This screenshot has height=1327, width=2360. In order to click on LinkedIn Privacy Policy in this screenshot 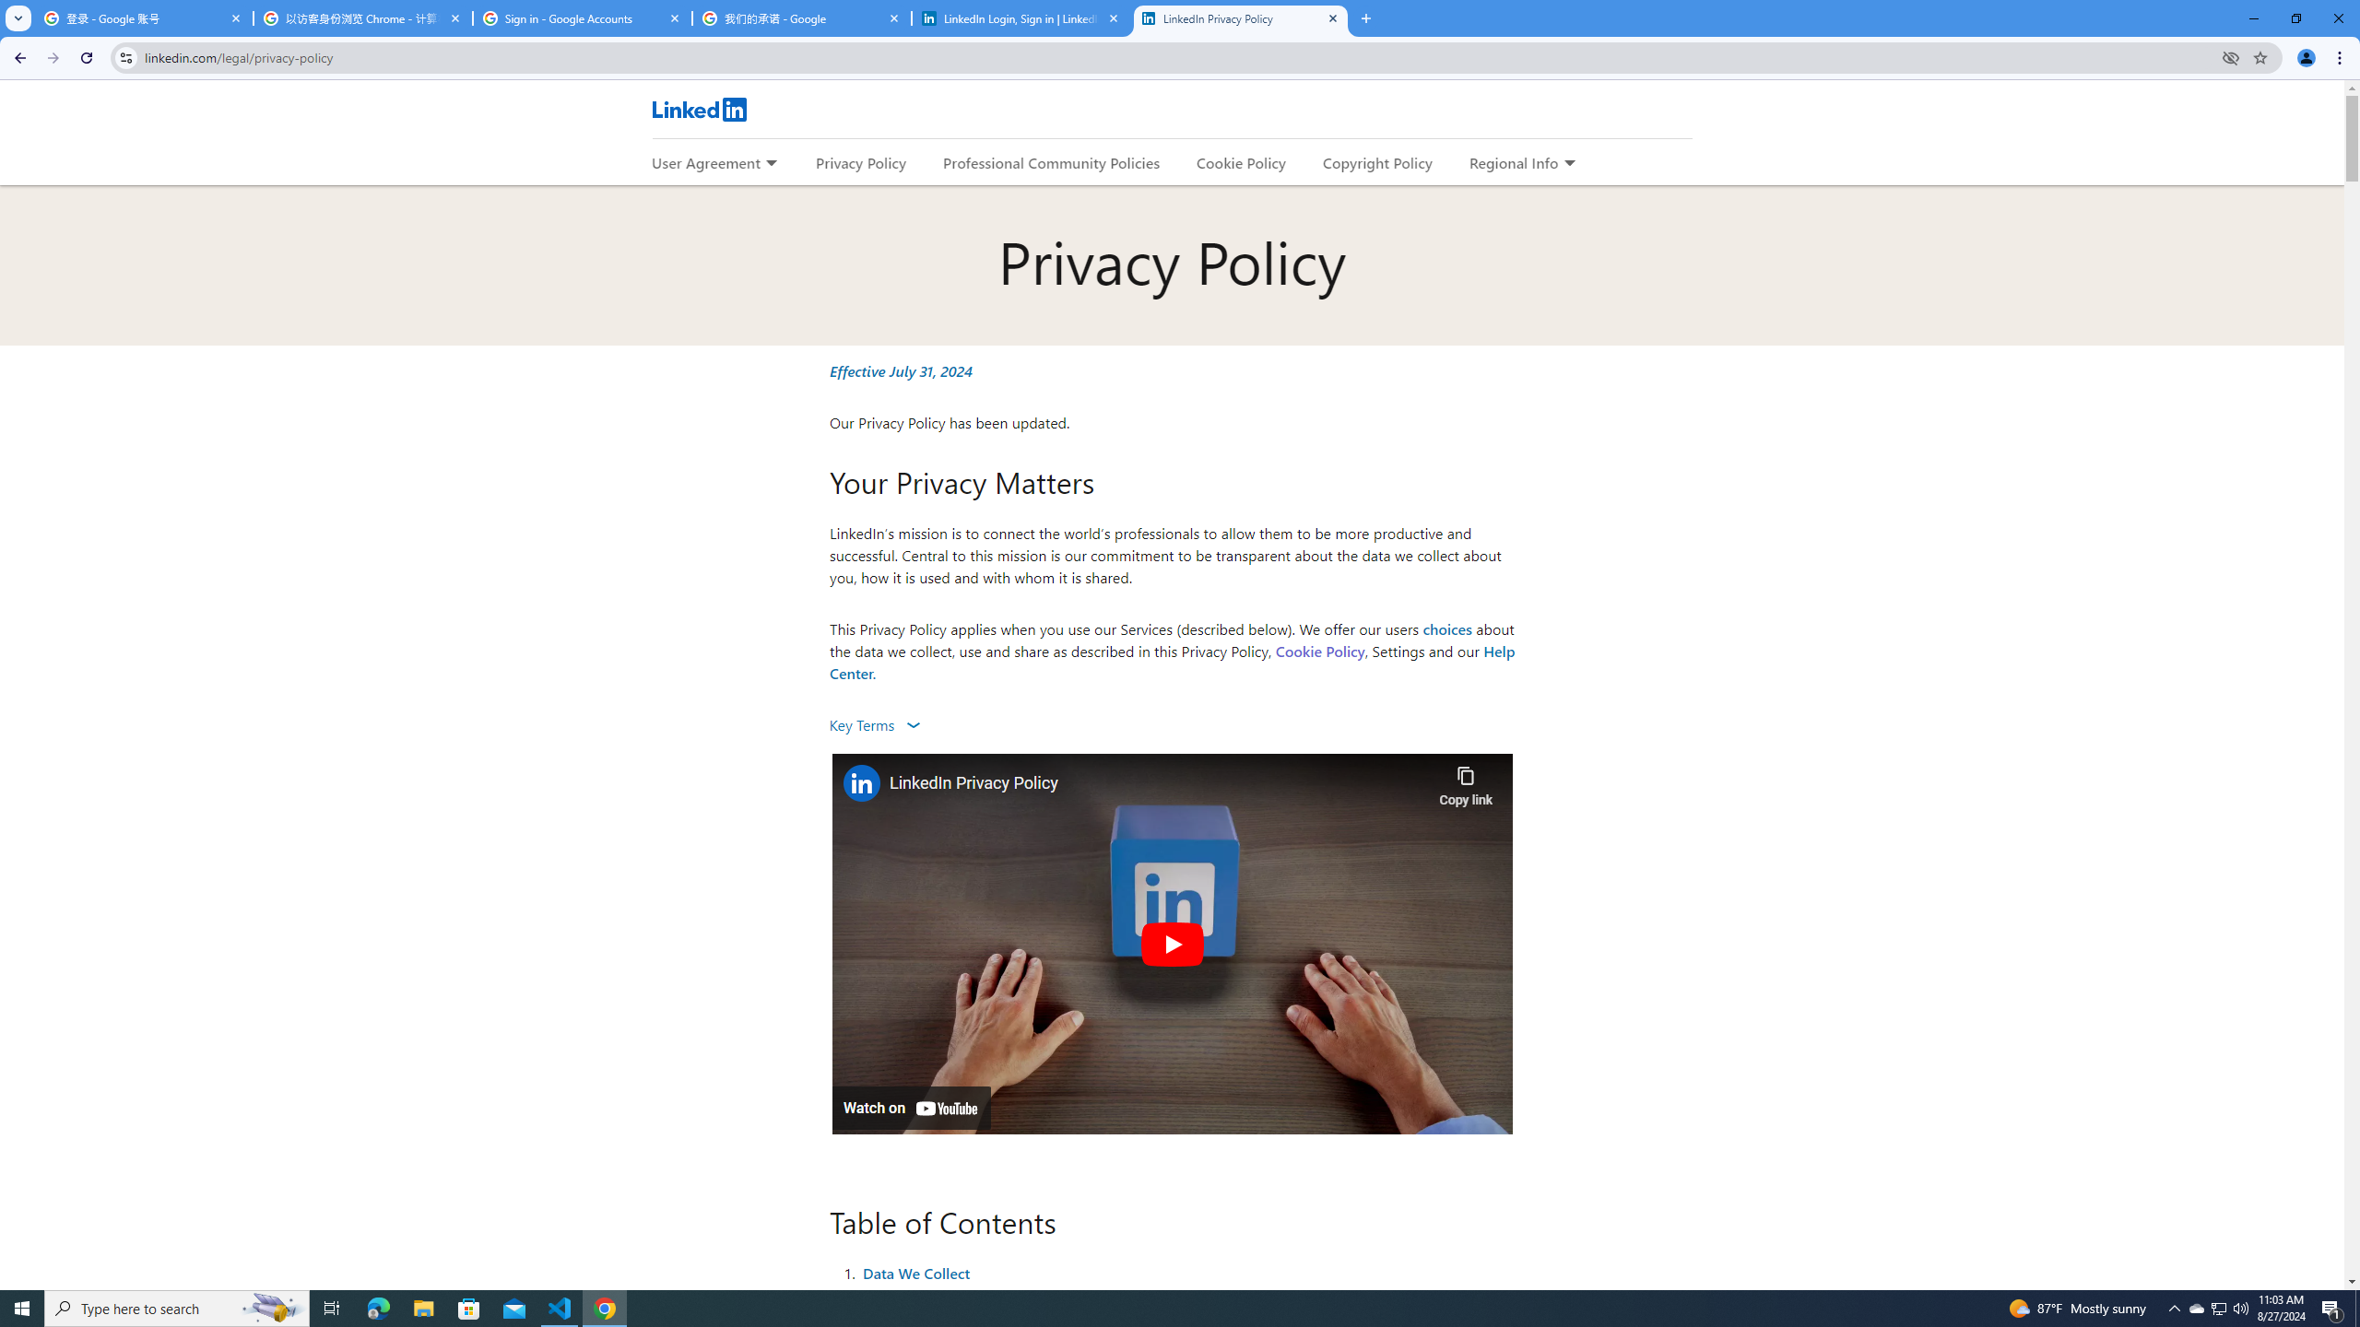, I will do `click(1160, 783)`.